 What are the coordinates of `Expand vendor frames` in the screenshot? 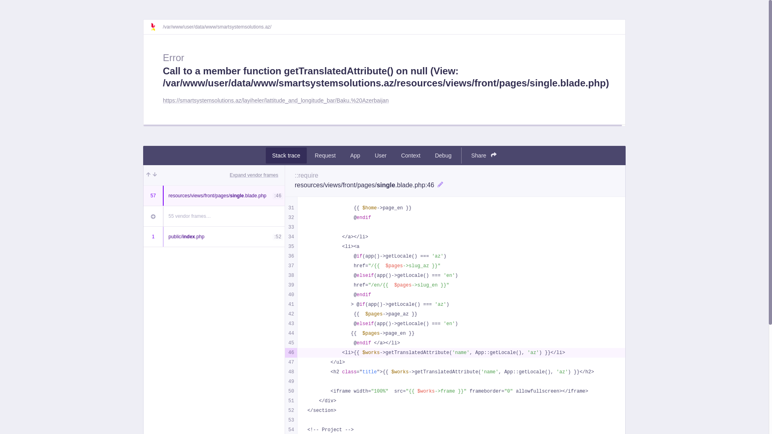 It's located at (254, 175).